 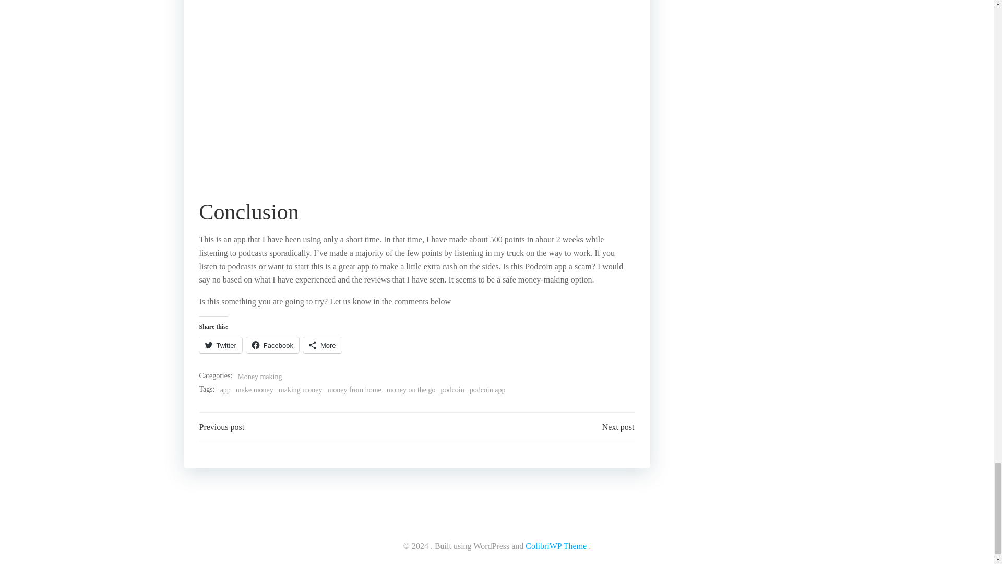 I want to click on Tag: making money, so click(x=301, y=390).